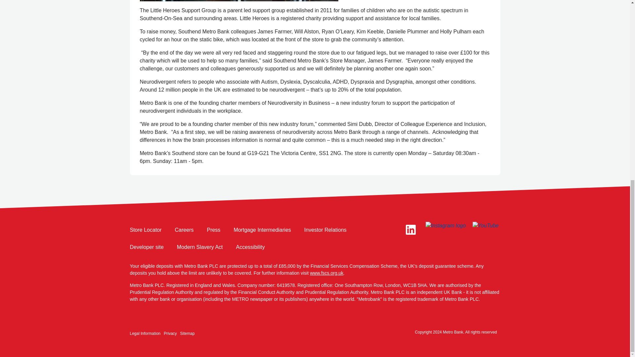  What do you see at coordinates (326, 273) in the screenshot?
I see `FSCS Website` at bounding box center [326, 273].